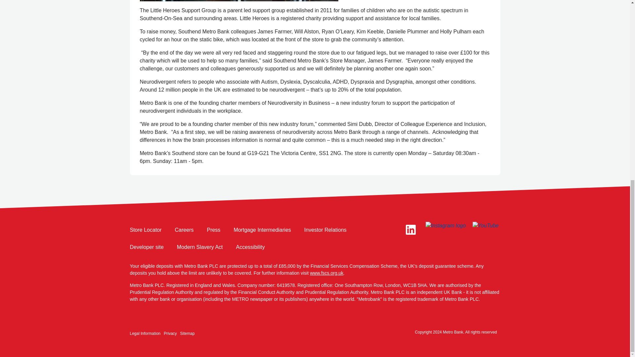  What do you see at coordinates (326, 273) in the screenshot?
I see `FSCS Website` at bounding box center [326, 273].